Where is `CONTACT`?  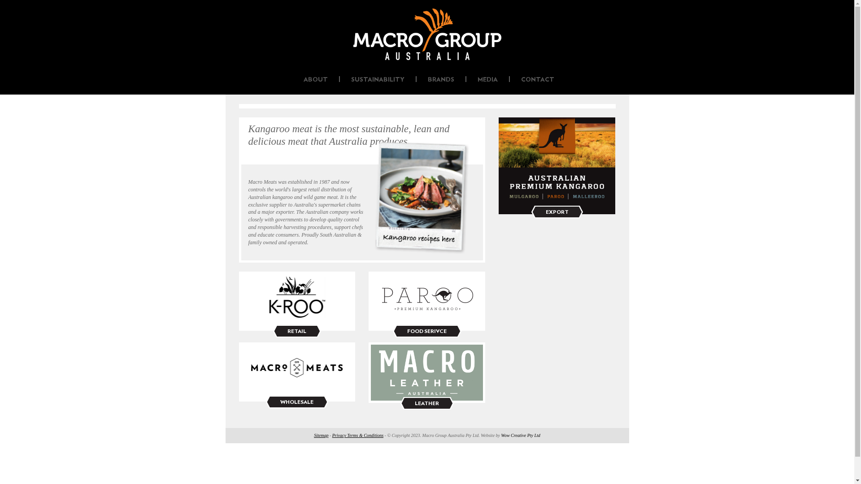
CONTACT is located at coordinates (538, 80).